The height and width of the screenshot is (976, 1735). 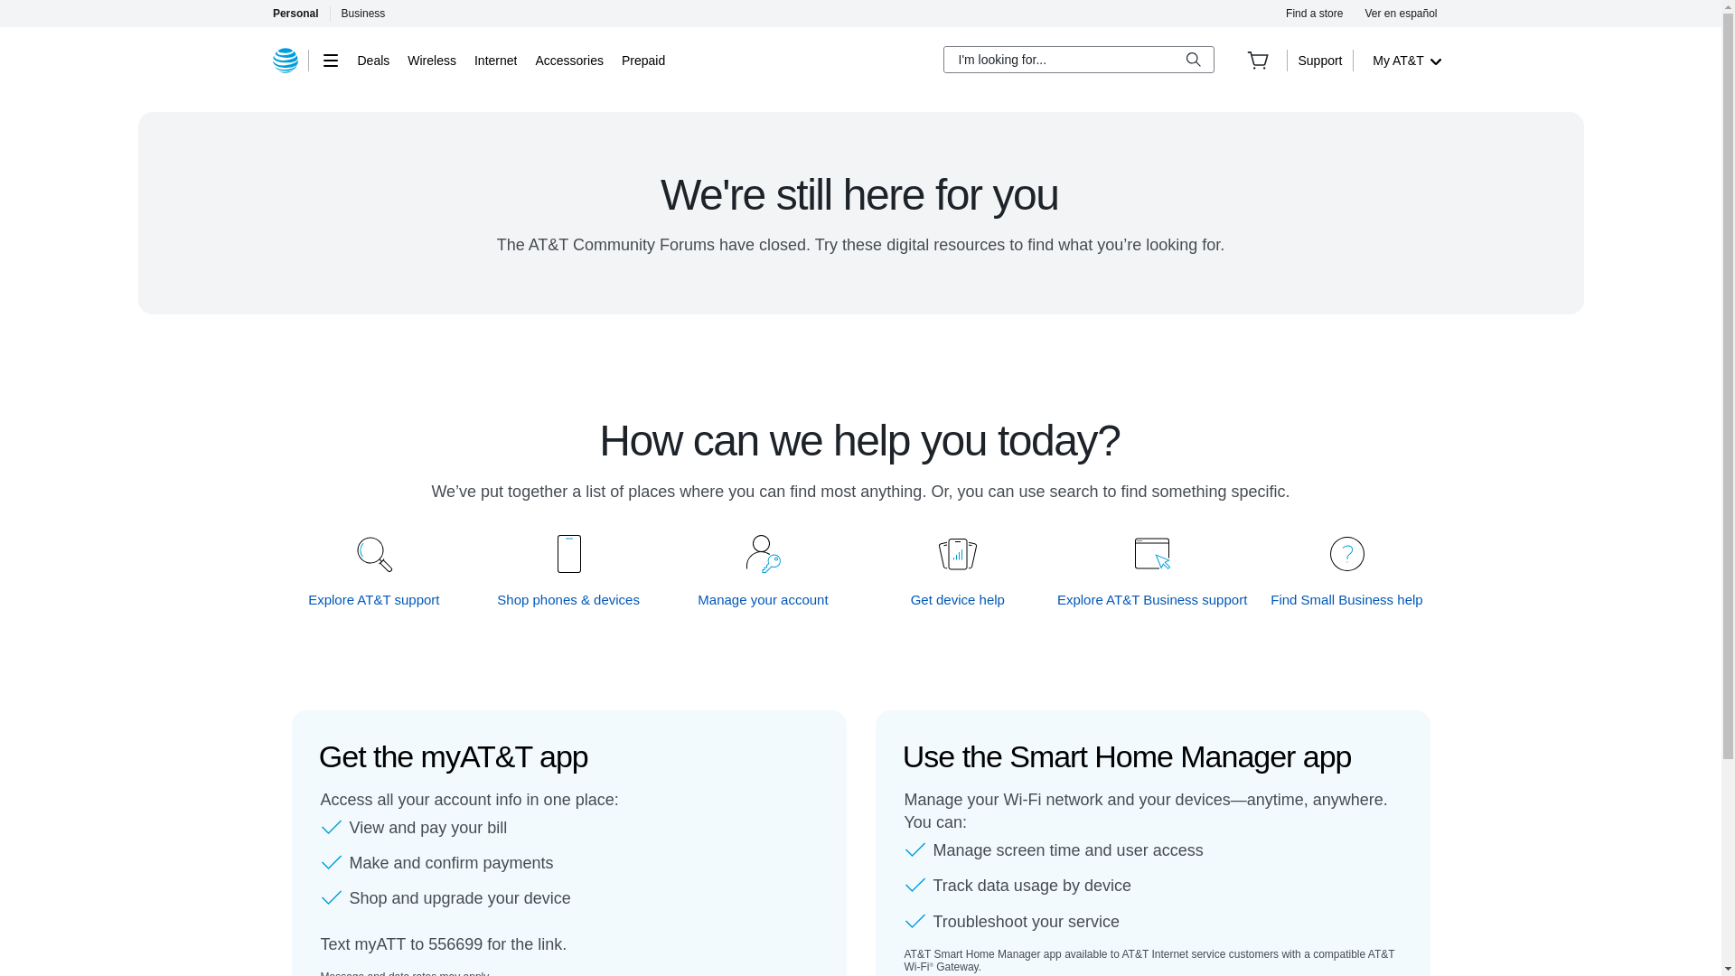 I want to click on Support, so click(x=1319, y=60).